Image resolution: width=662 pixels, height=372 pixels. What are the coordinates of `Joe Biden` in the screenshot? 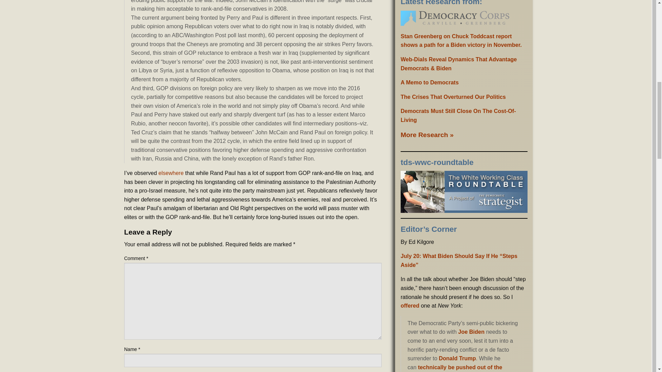 It's located at (471, 332).